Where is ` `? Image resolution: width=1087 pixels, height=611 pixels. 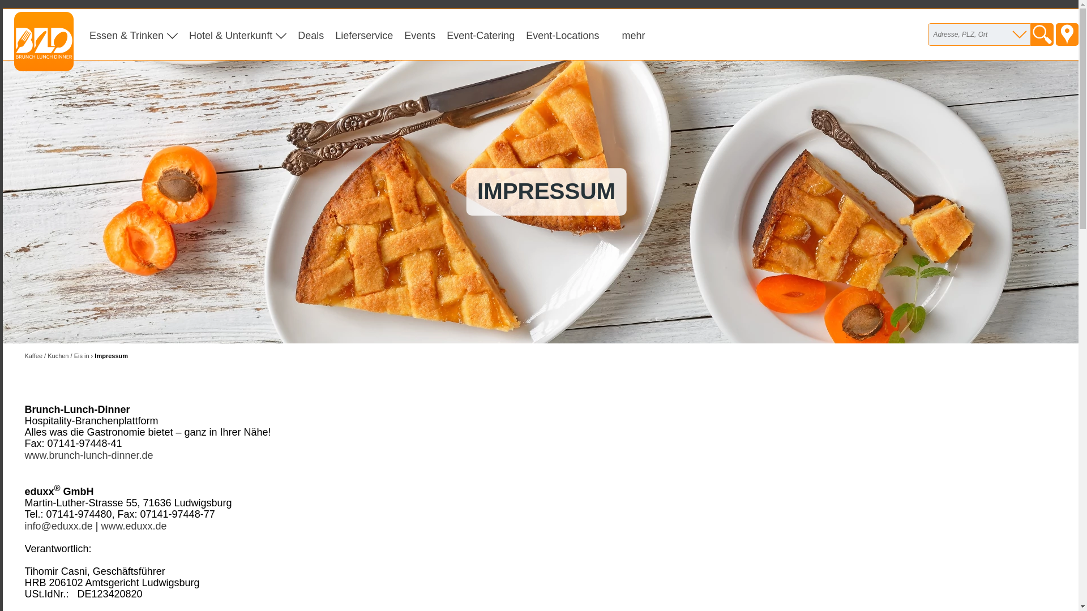
  is located at coordinates (1067, 34).